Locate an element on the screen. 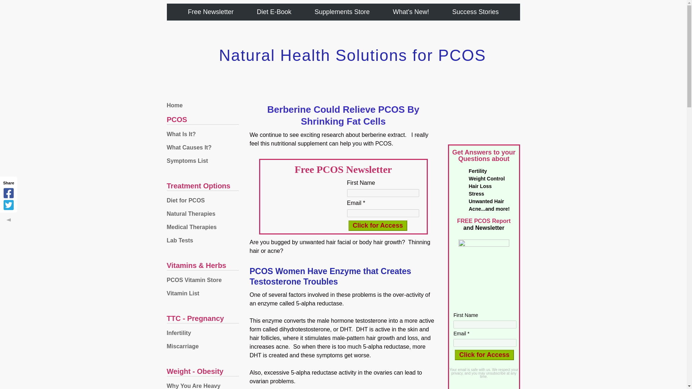  Click for Access is located at coordinates (377, 225).